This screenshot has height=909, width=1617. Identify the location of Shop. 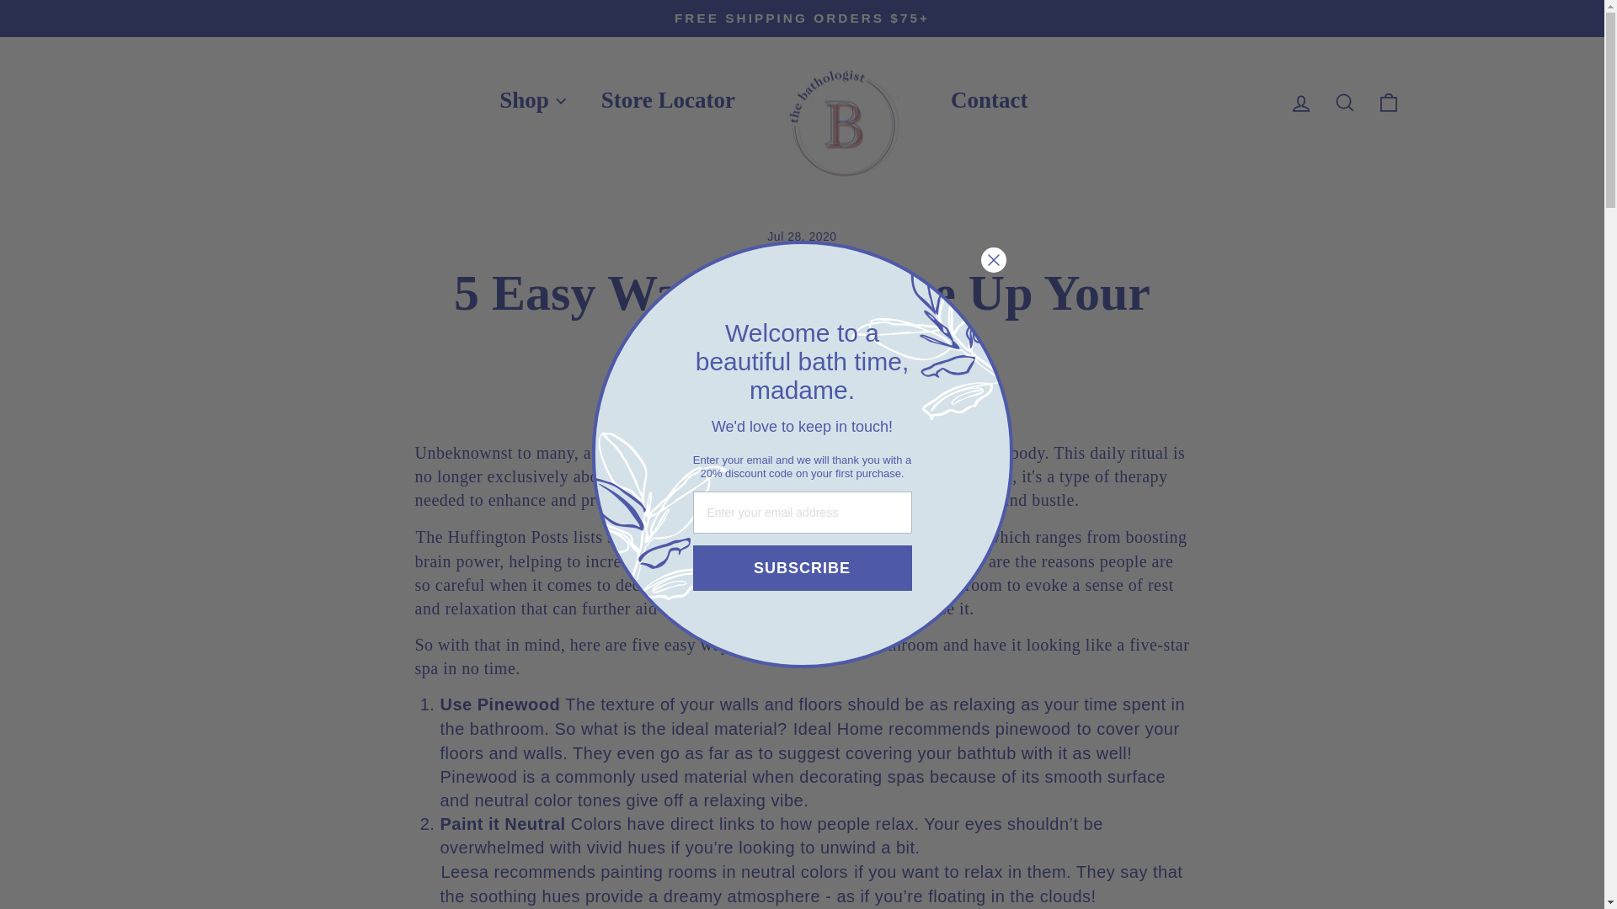
(524, 101).